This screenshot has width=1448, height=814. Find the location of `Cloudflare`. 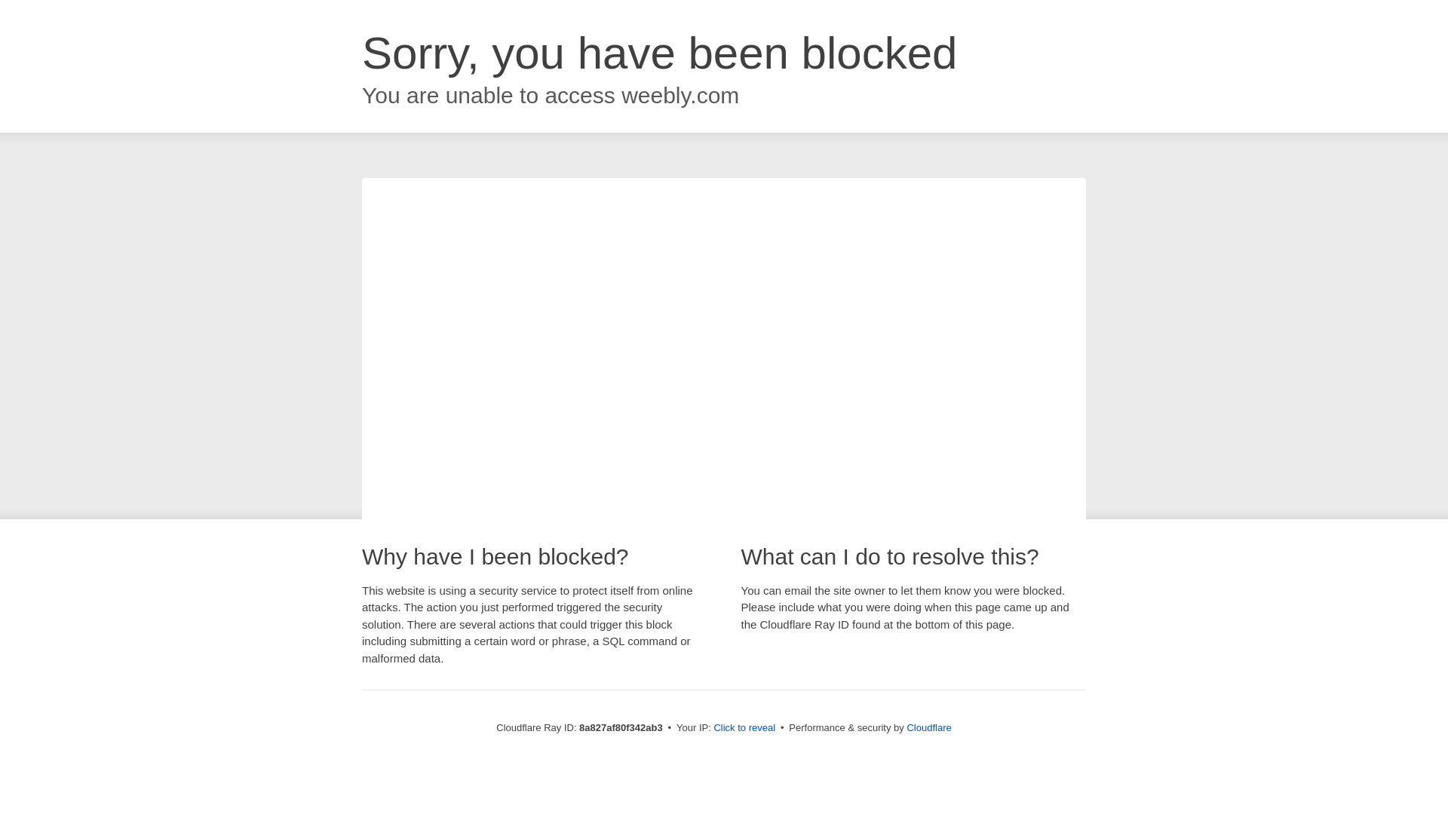

Cloudflare is located at coordinates (928, 727).